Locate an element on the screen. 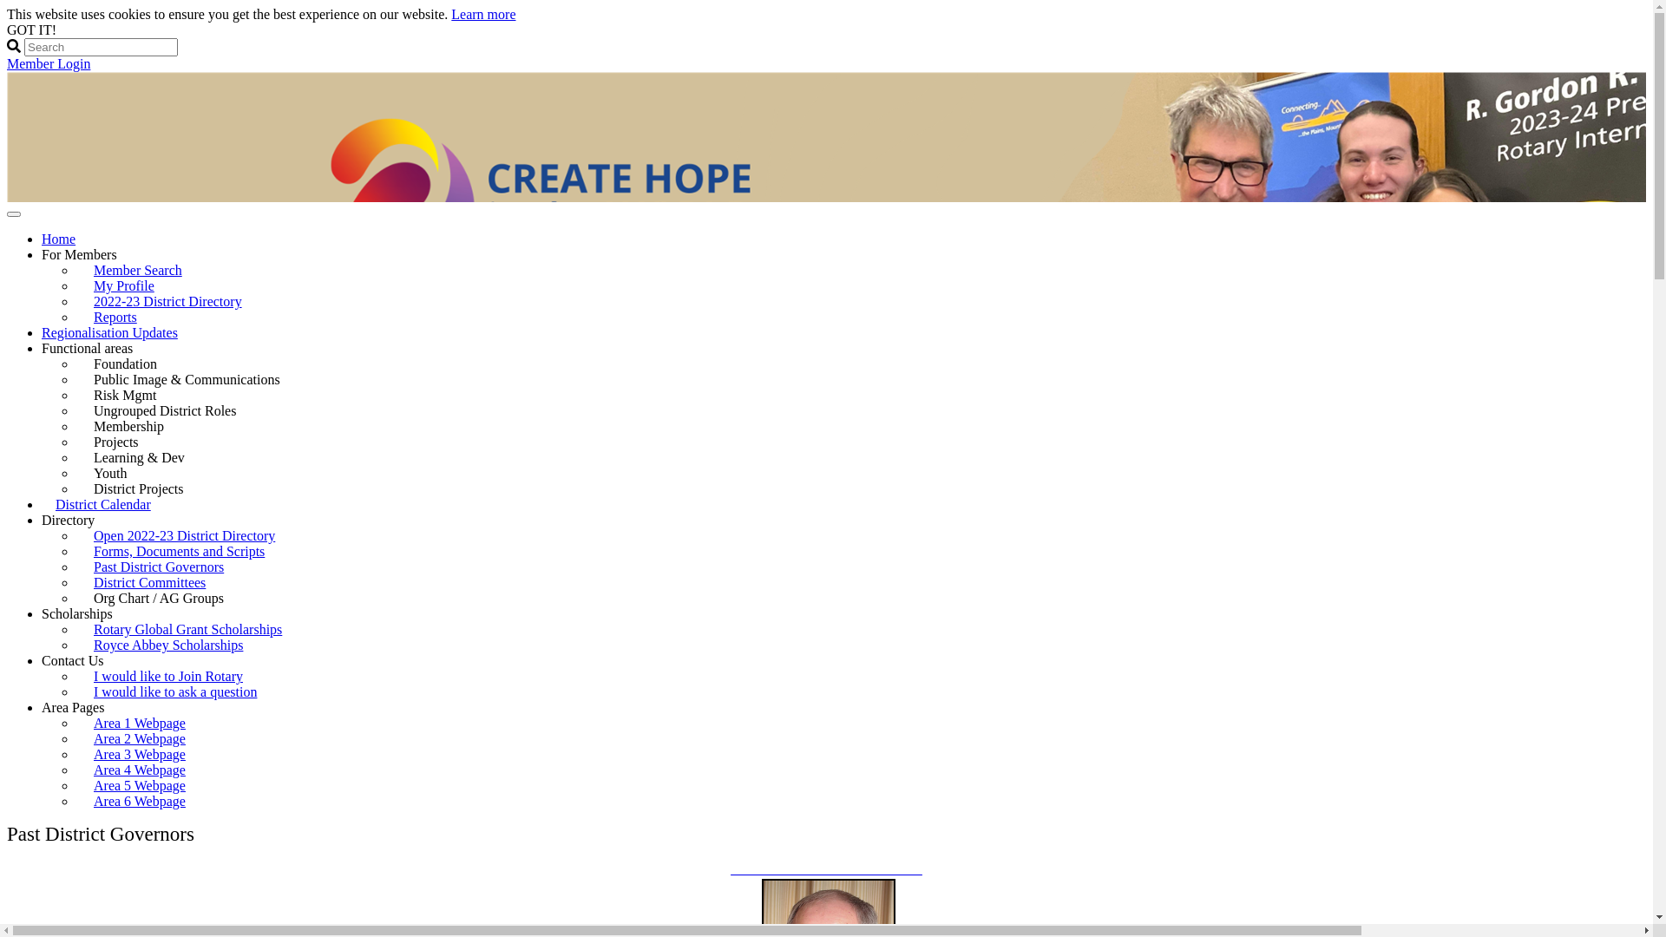 The height and width of the screenshot is (937, 1666). I would like to Join Rotary is located at coordinates (168, 677).